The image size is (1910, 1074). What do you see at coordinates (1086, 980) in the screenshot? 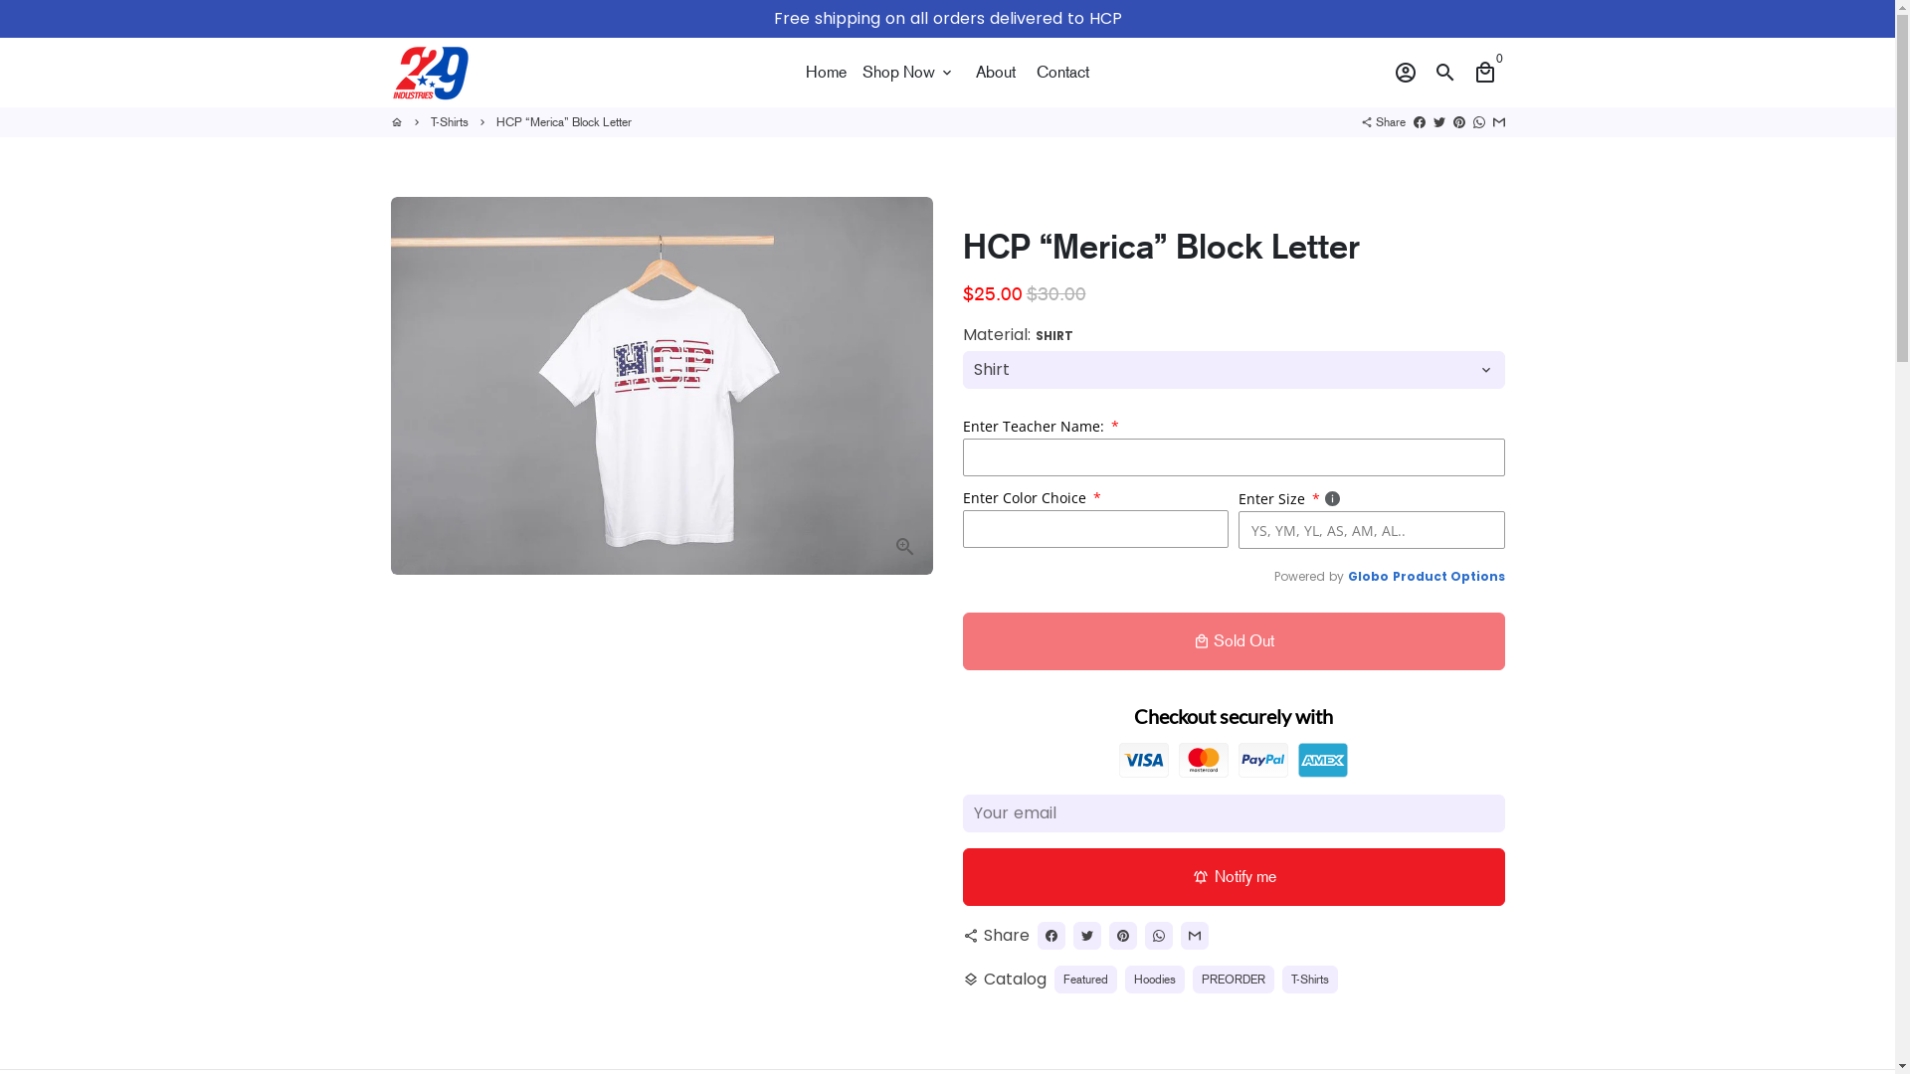
I see `Featured` at bounding box center [1086, 980].